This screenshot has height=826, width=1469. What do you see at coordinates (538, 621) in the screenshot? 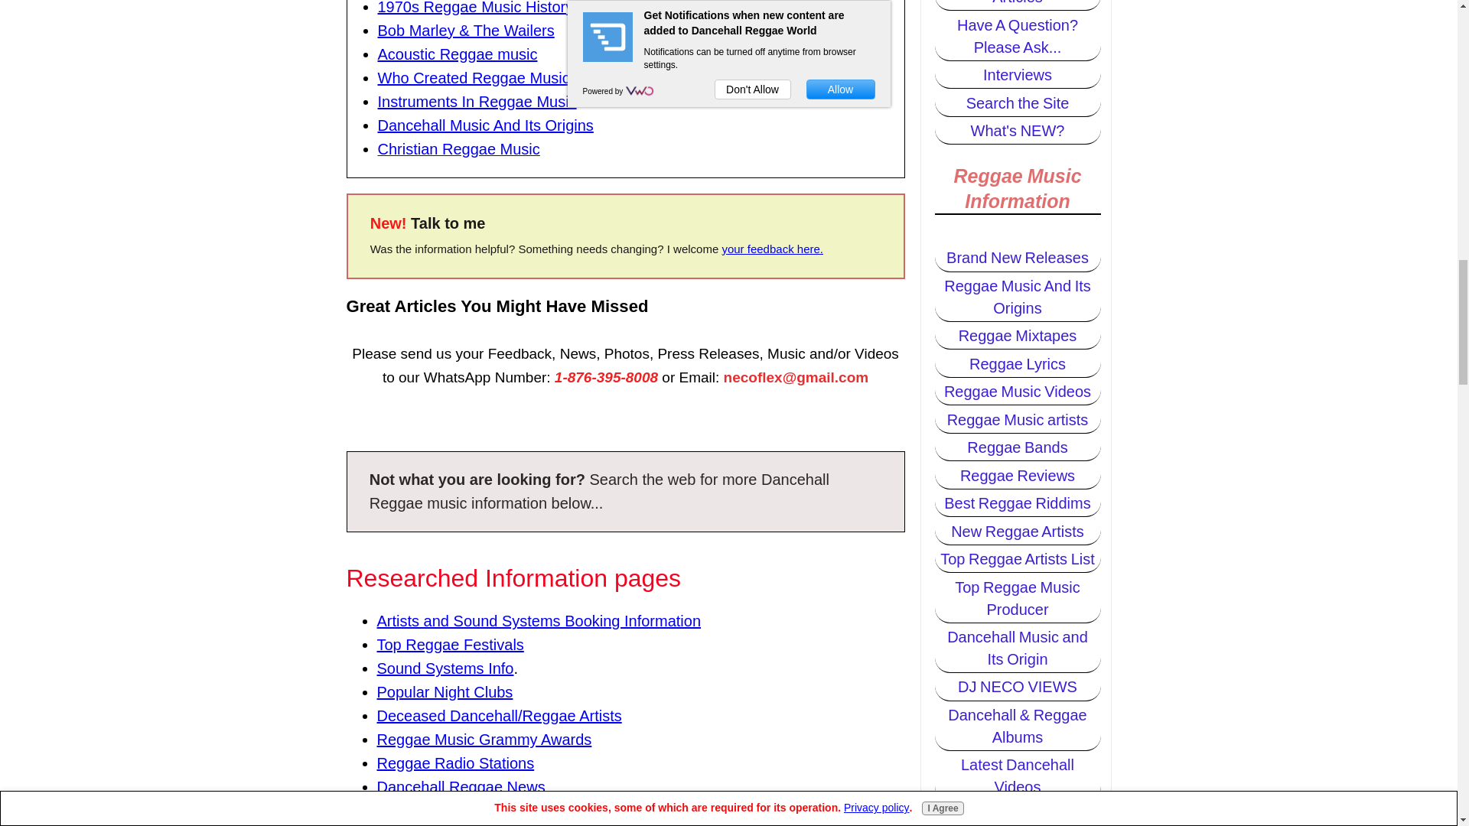
I see `Artists and Sound Systems Booking Information` at bounding box center [538, 621].